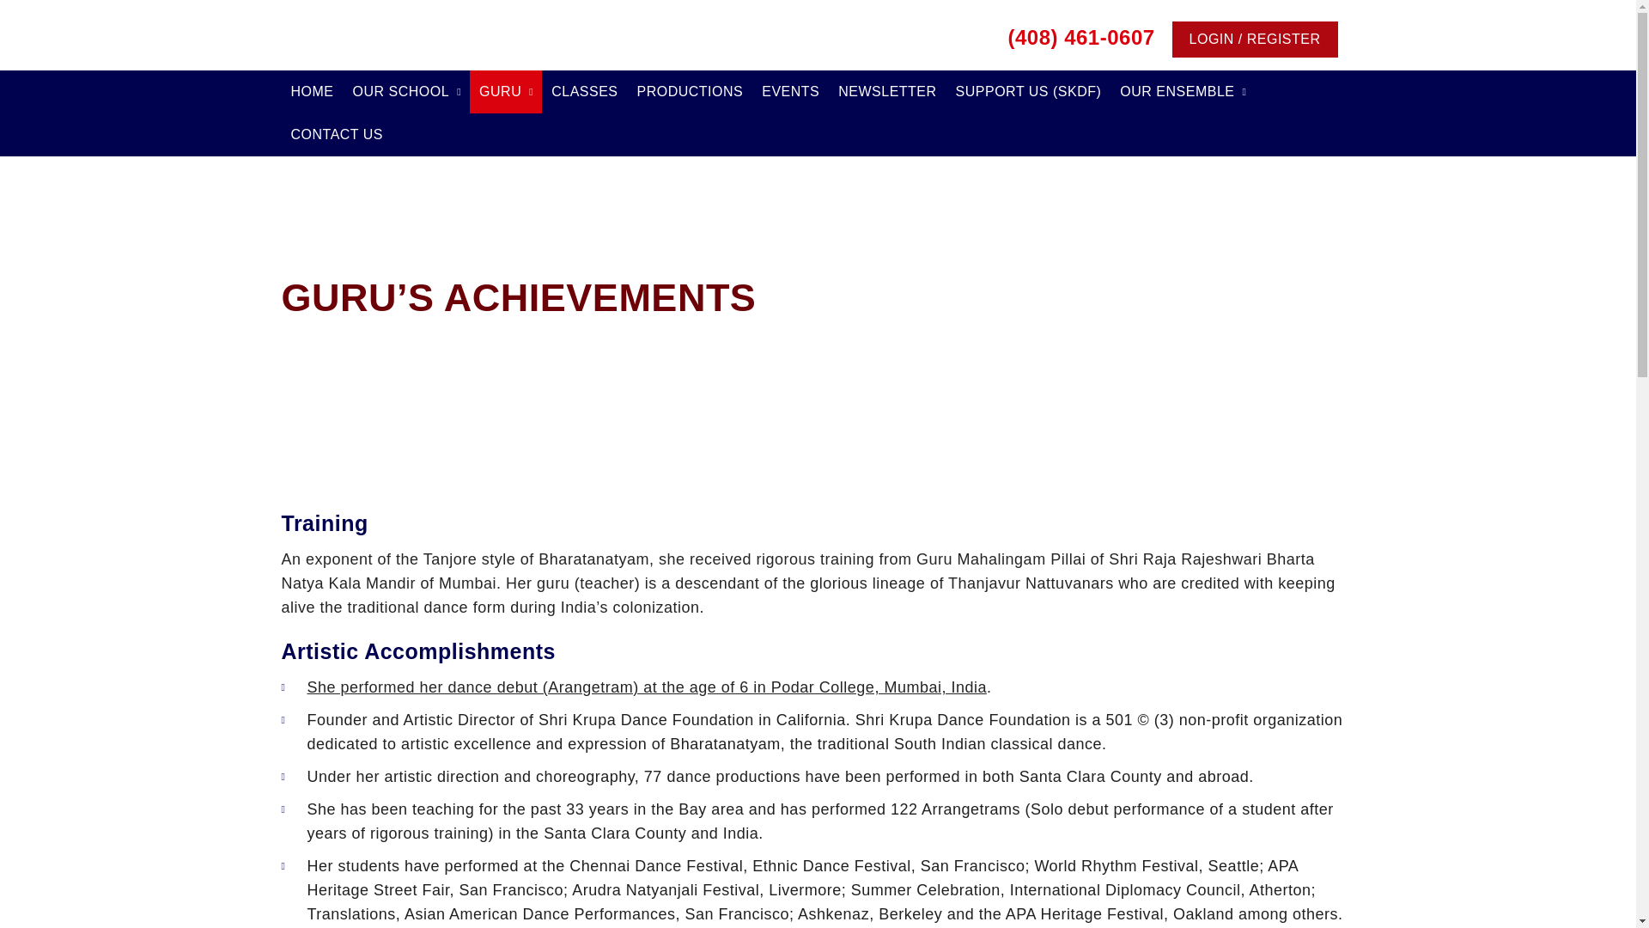  What do you see at coordinates (886, 91) in the screenshot?
I see `NEWSLETTER` at bounding box center [886, 91].